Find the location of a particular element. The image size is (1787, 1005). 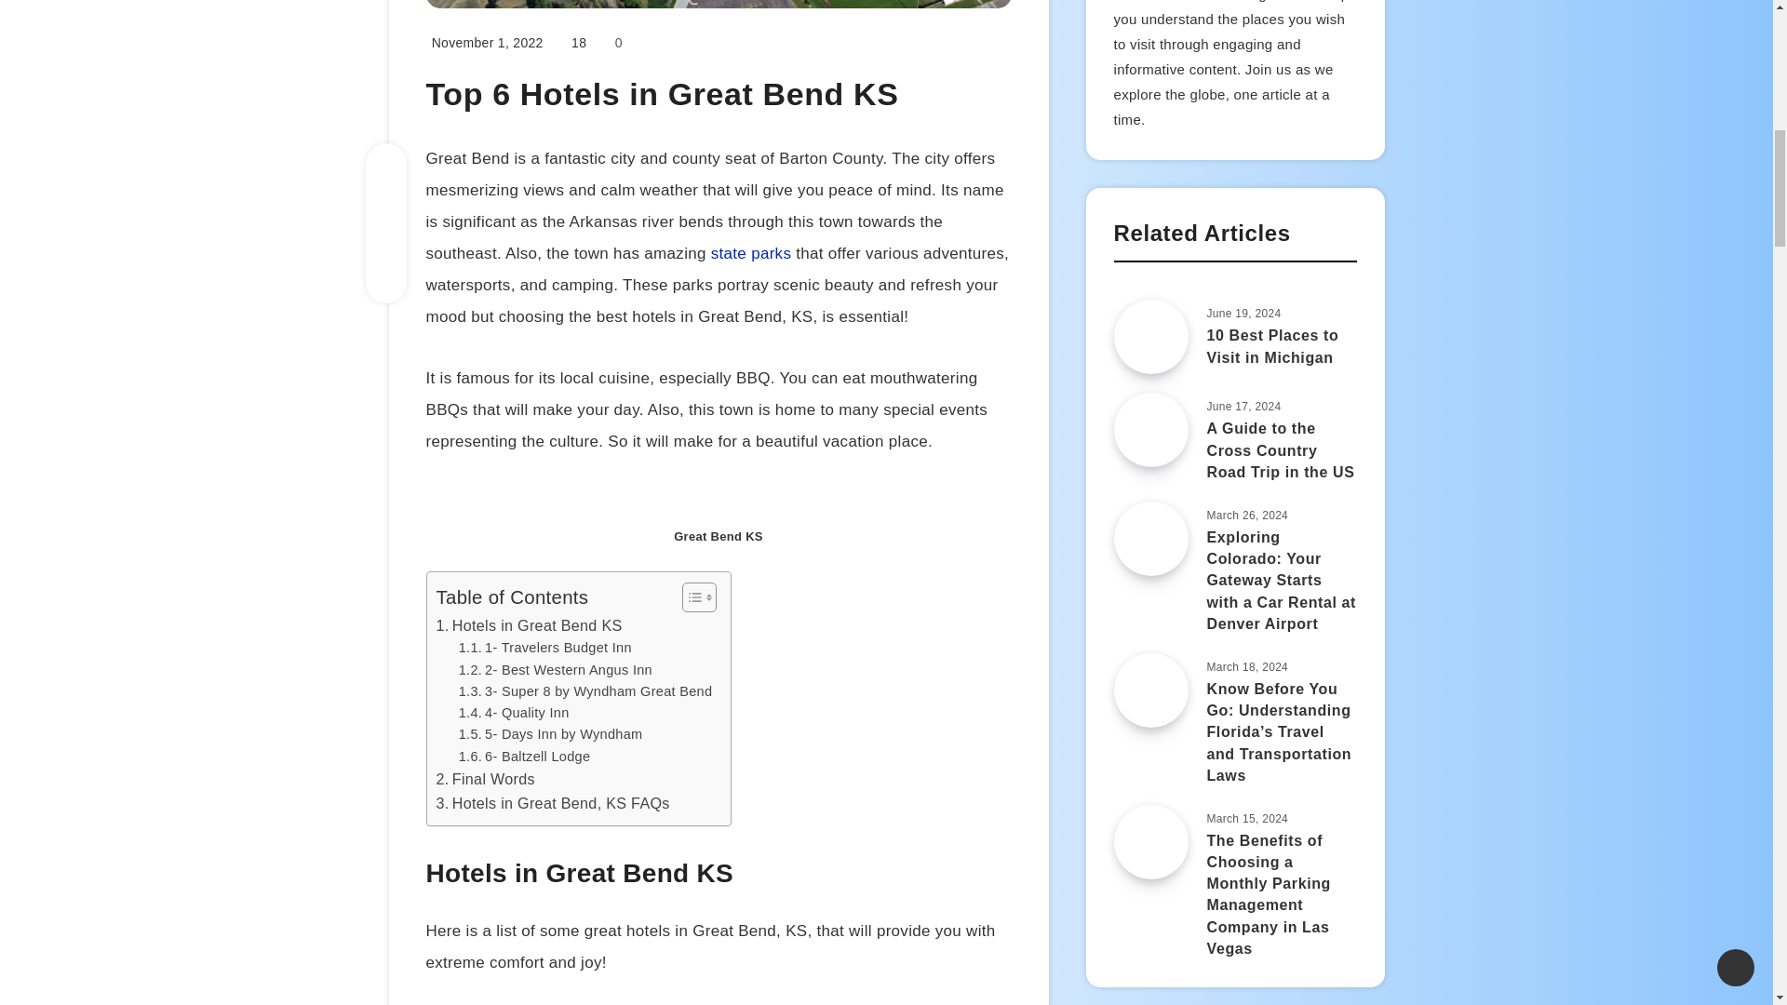

6- Baltzell Lodge is located at coordinates (525, 757).